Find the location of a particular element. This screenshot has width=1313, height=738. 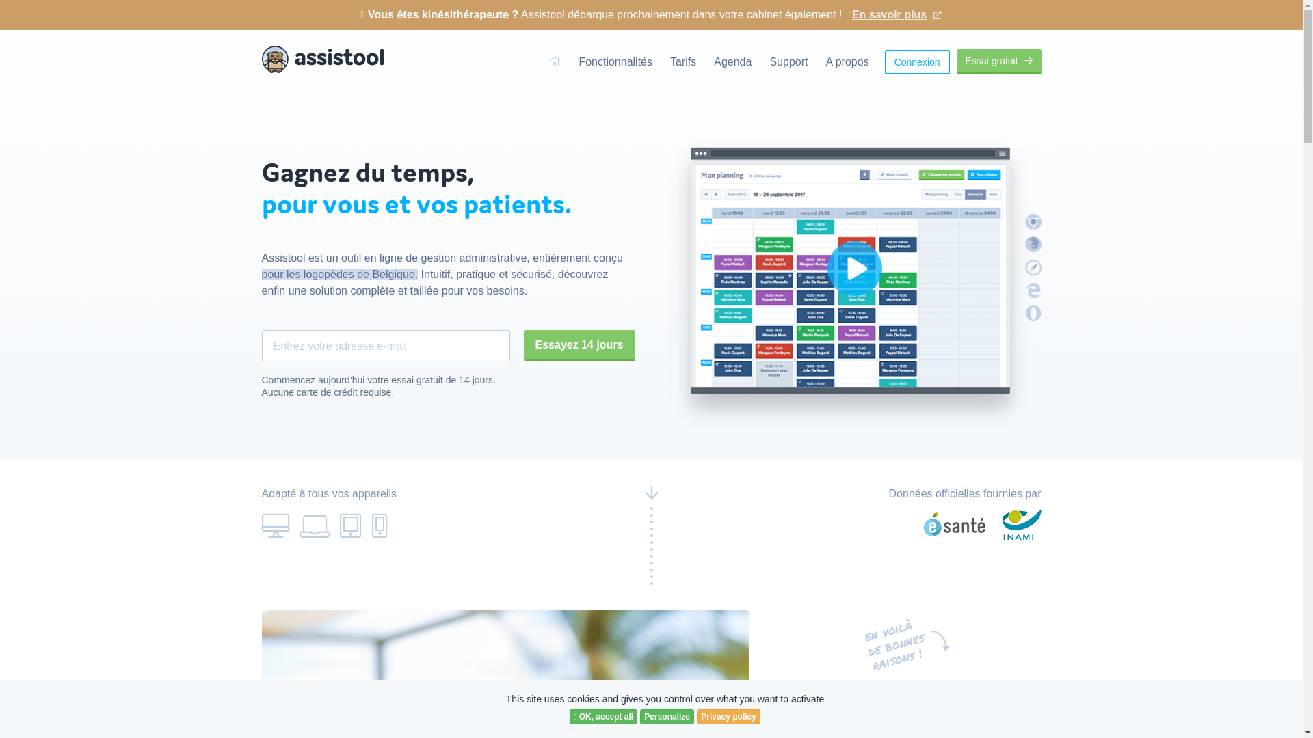

Agenda is located at coordinates (733, 61).